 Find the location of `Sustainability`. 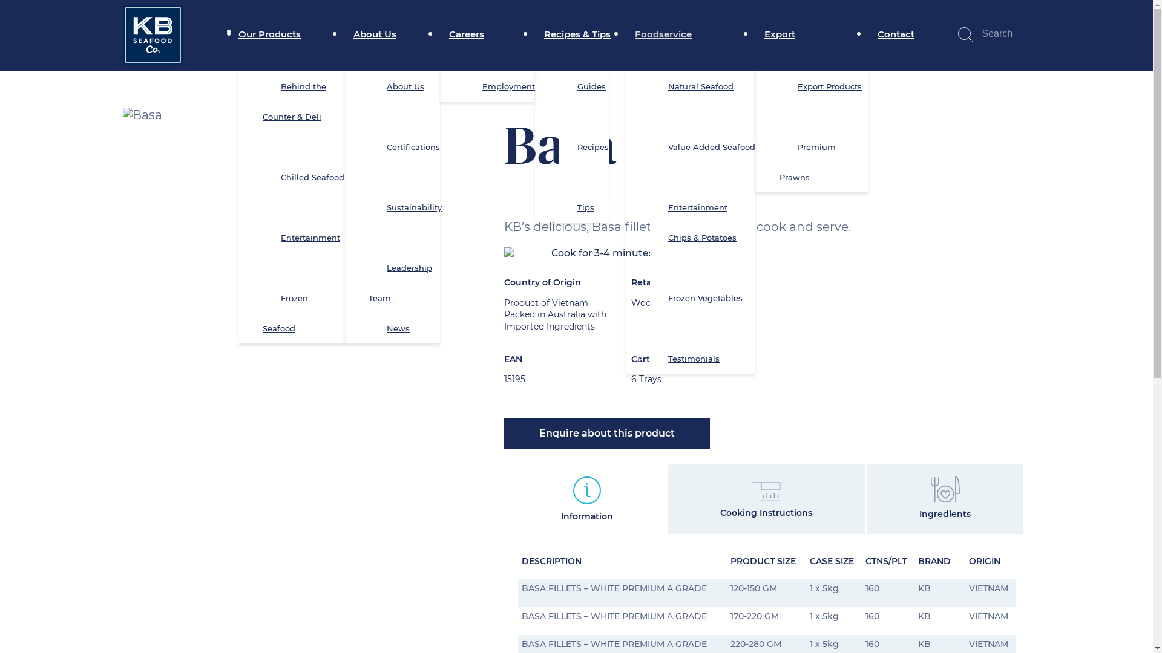

Sustainability is located at coordinates (405, 223).